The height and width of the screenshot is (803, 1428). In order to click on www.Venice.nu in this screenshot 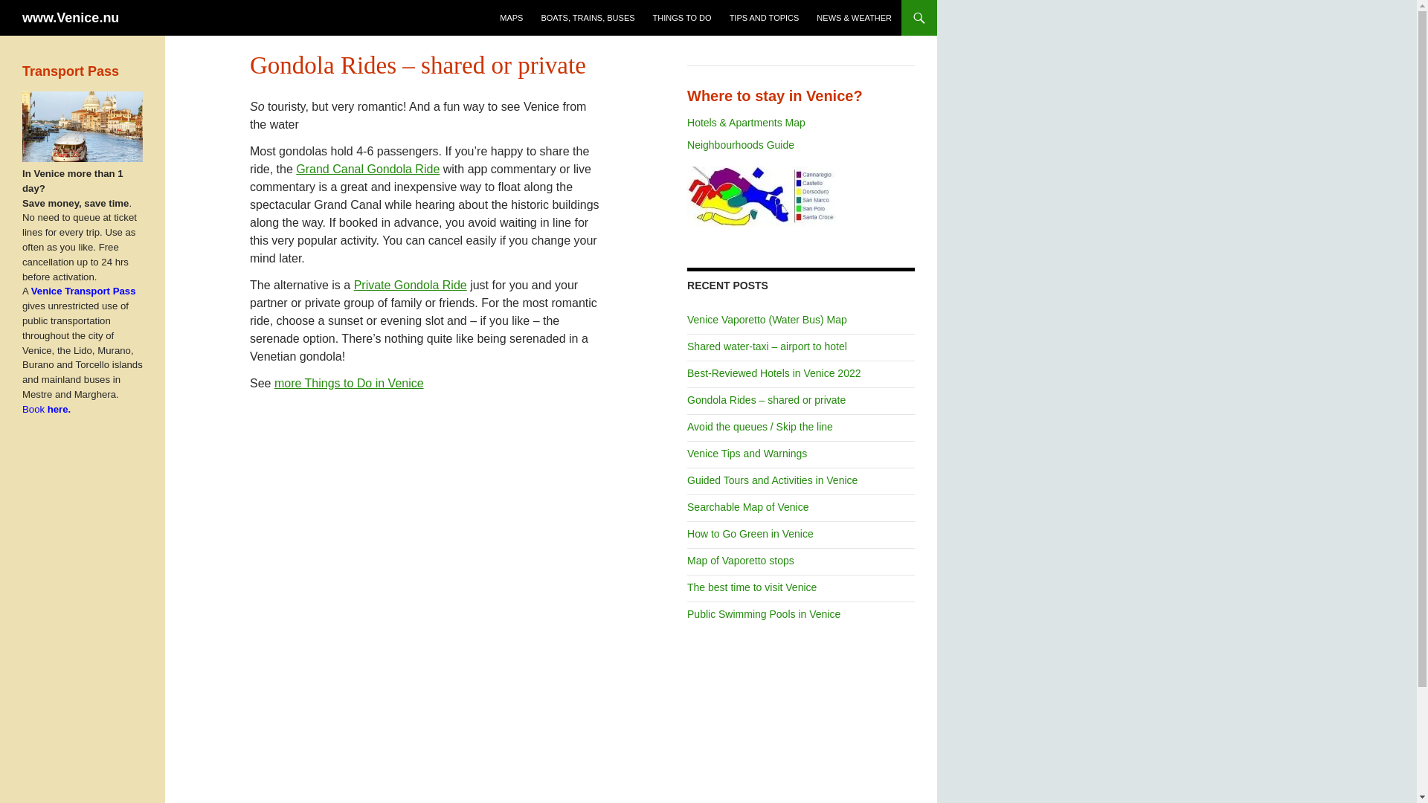, I will do `click(70, 18)`.